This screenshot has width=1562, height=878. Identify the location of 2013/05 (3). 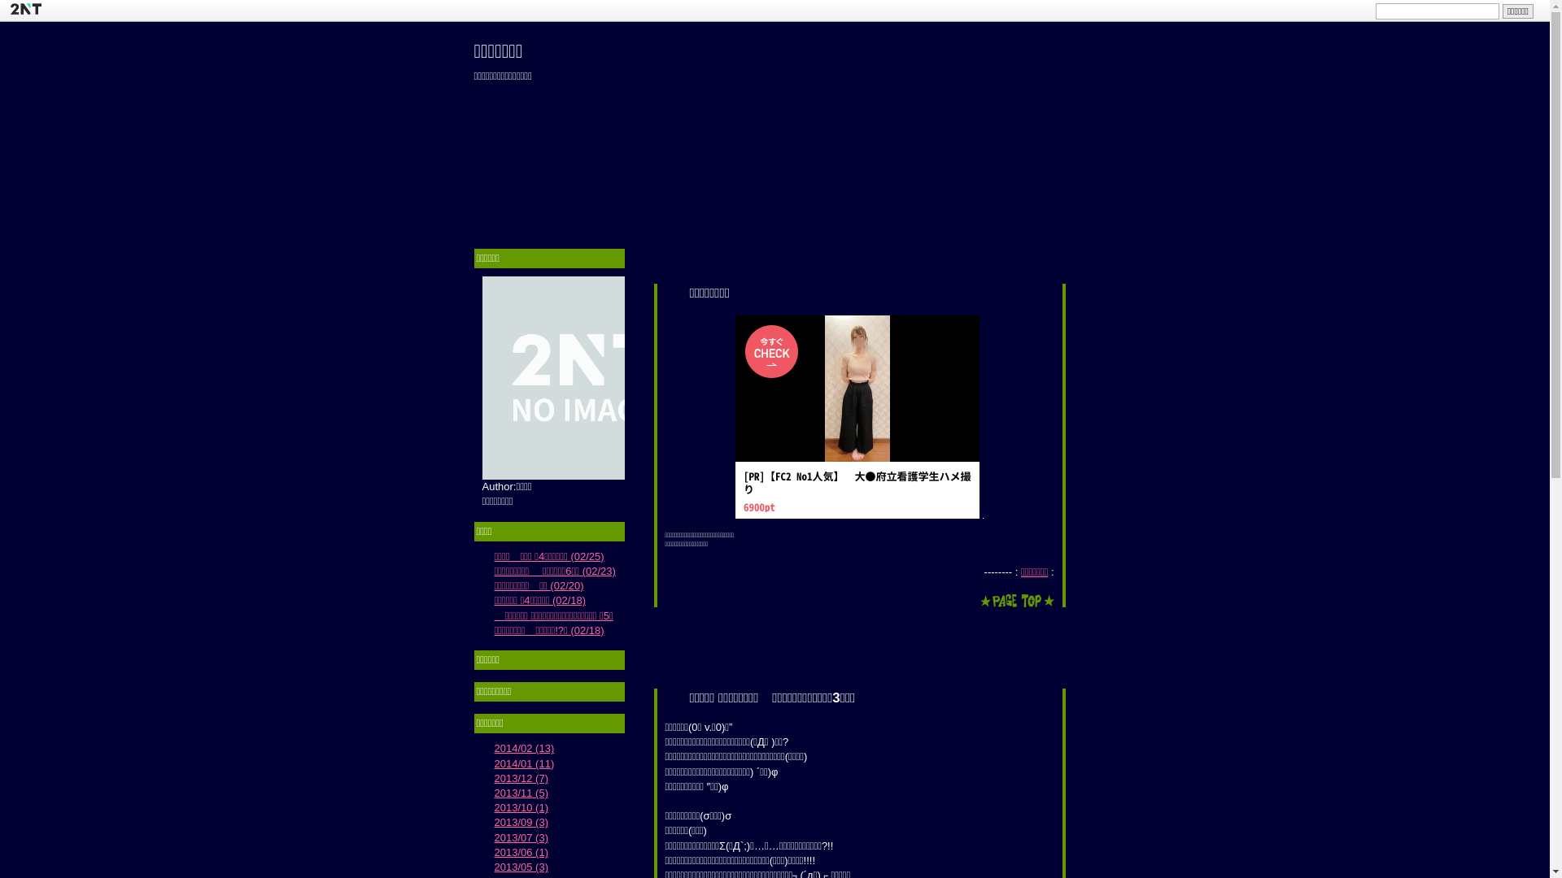
(522, 867).